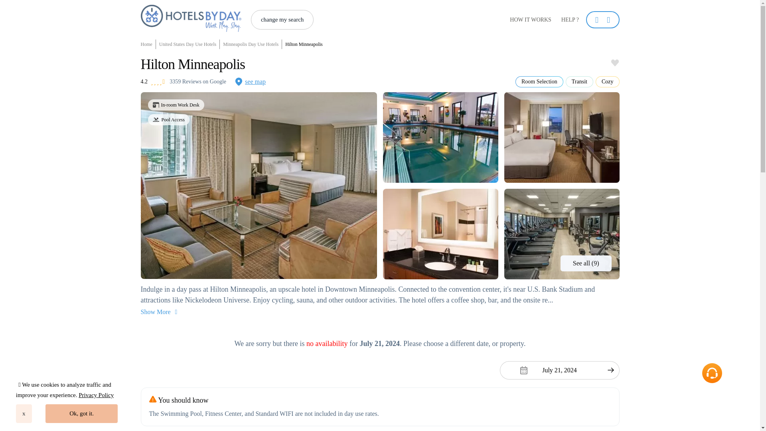  Describe the element at coordinates (559, 370) in the screenshot. I see `Calendar` at that location.